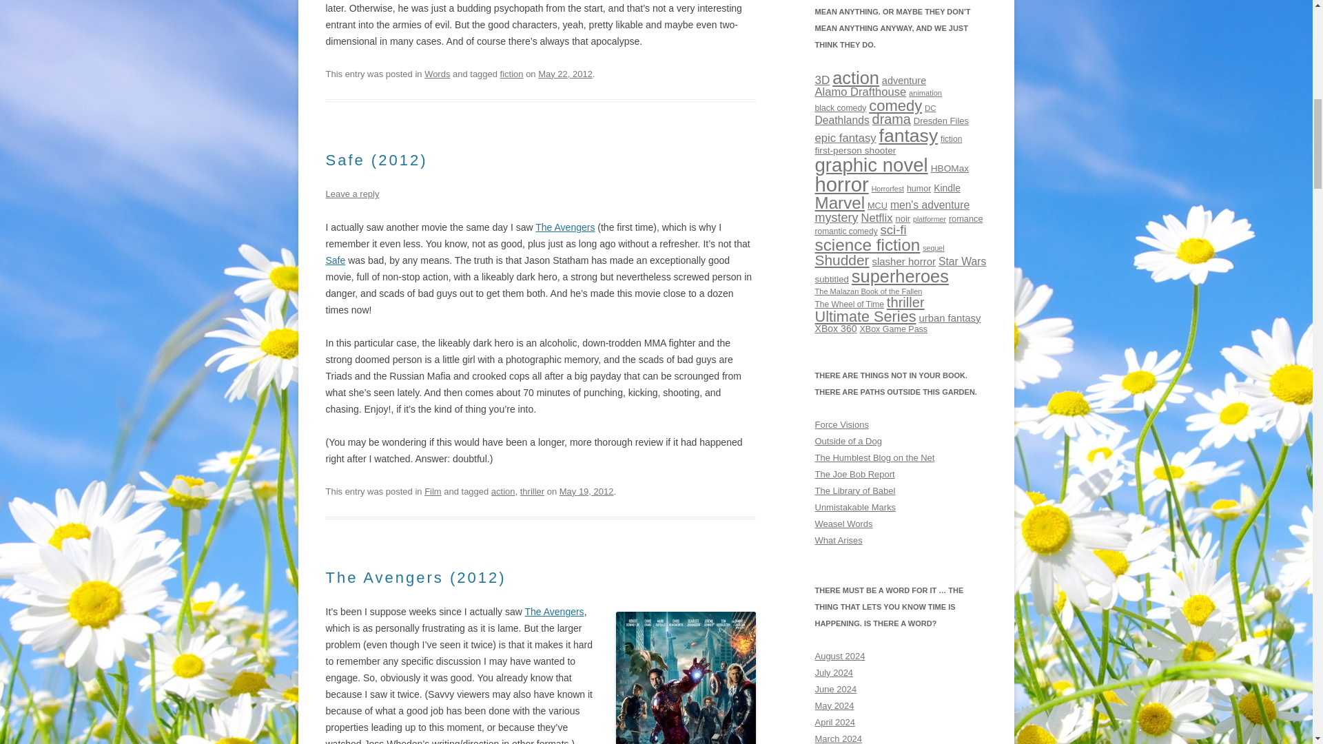 This screenshot has width=1323, height=744. What do you see at coordinates (586, 492) in the screenshot?
I see `May 19, 2012` at bounding box center [586, 492].